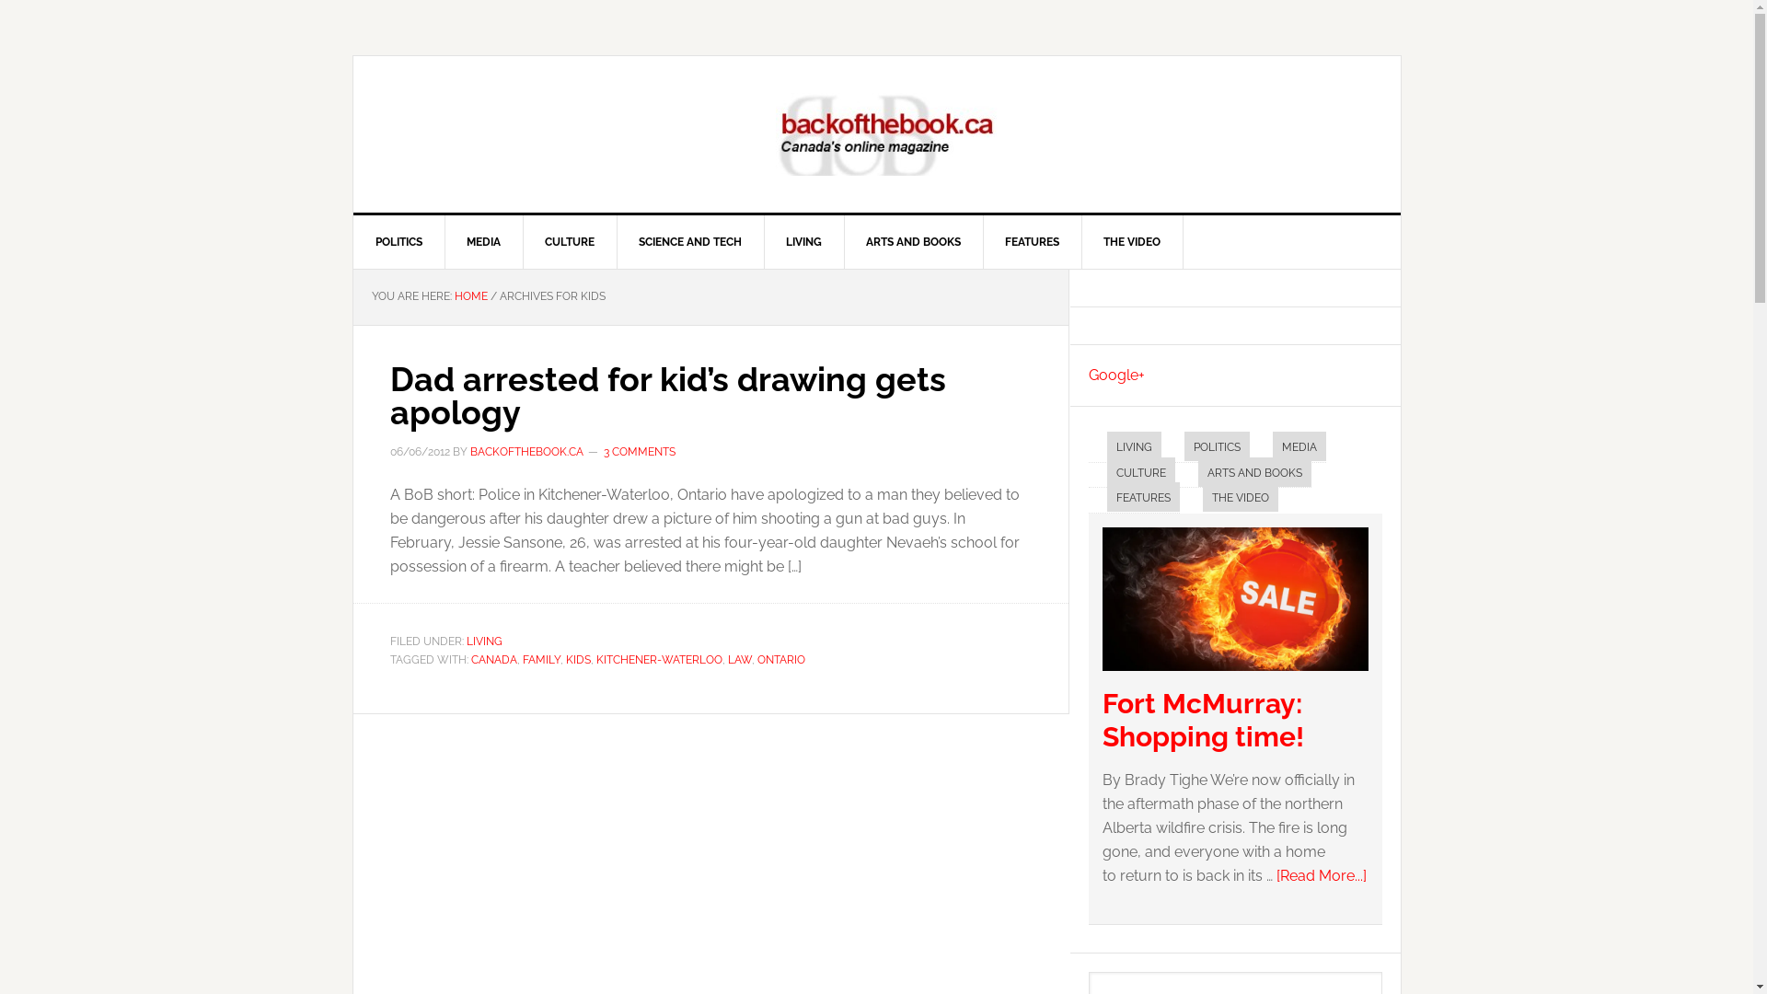 The height and width of the screenshot is (994, 1767). Describe the element at coordinates (739, 660) in the screenshot. I see `LAW` at that location.